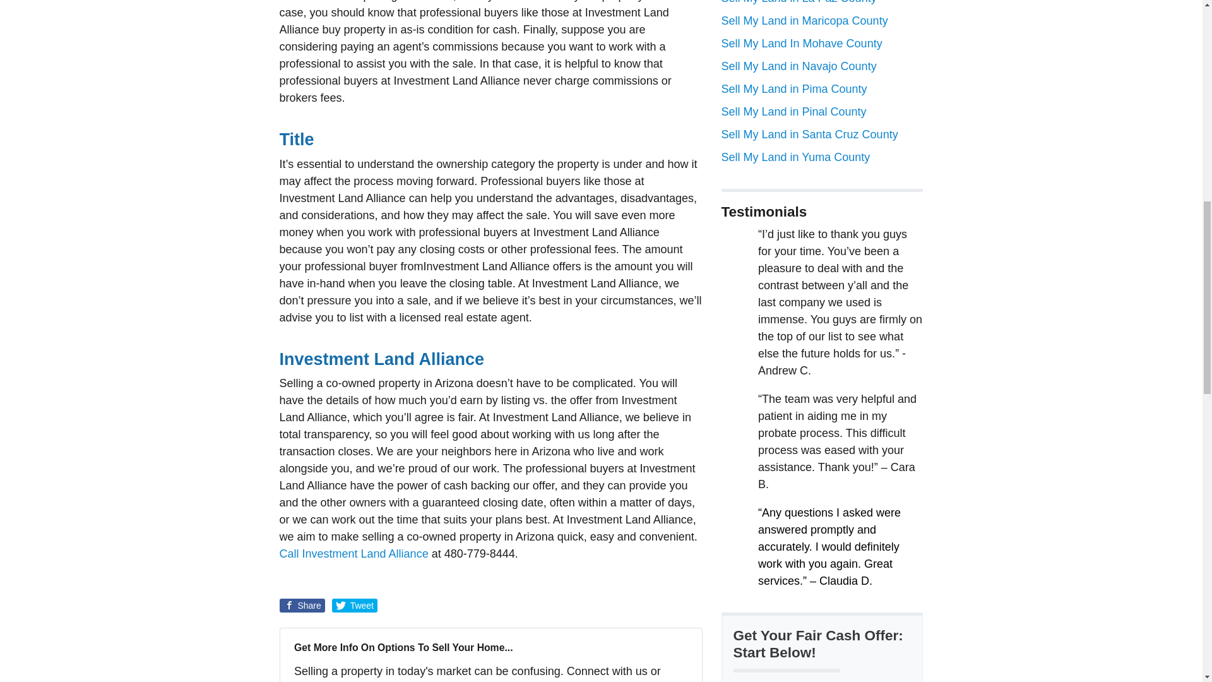 The height and width of the screenshot is (682, 1212). I want to click on Share, so click(302, 605).